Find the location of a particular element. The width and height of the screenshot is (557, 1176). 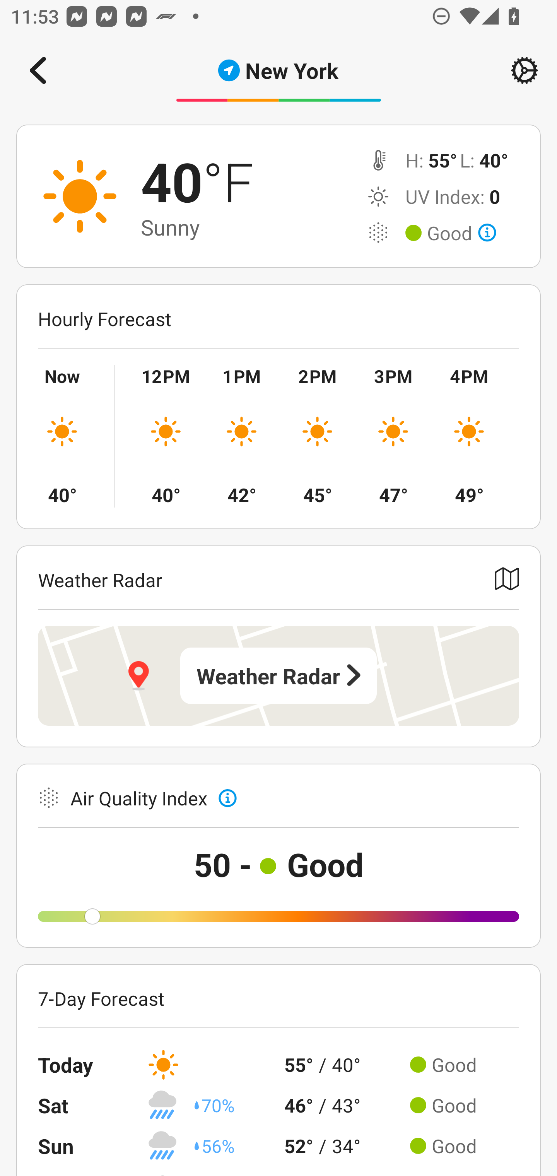

Weather Radar is located at coordinates (278, 675).